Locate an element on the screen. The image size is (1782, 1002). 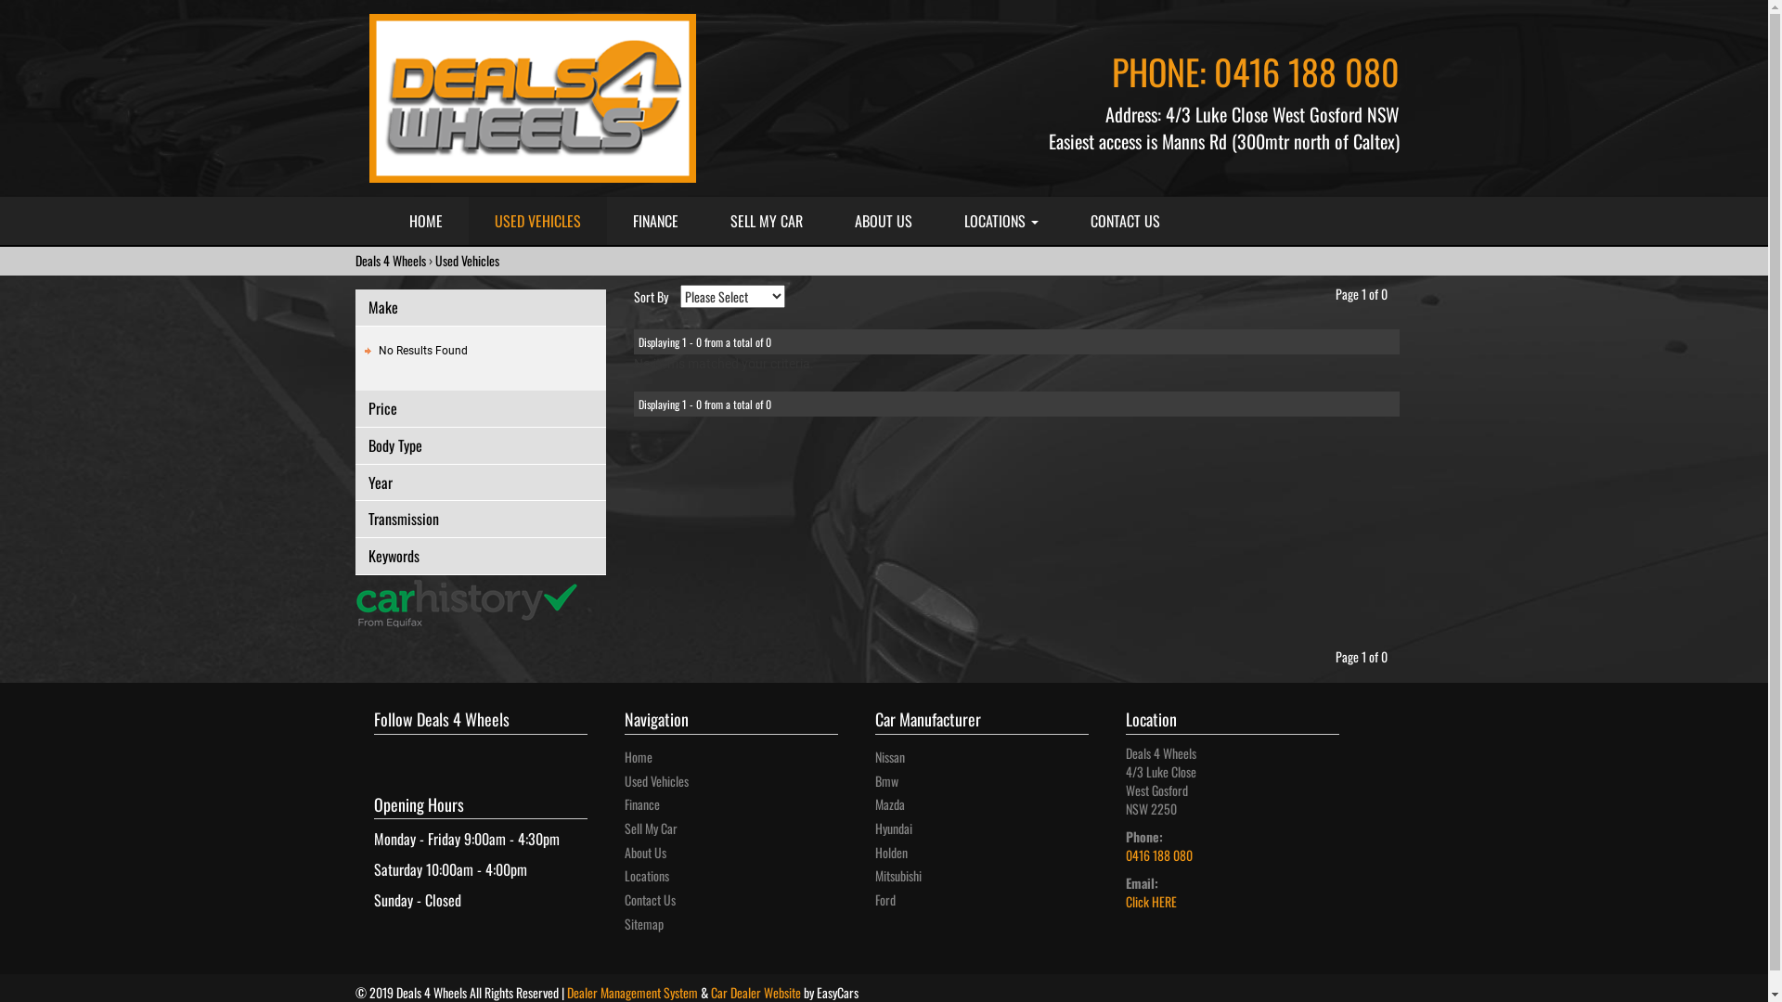
HOME is located at coordinates (425, 221).